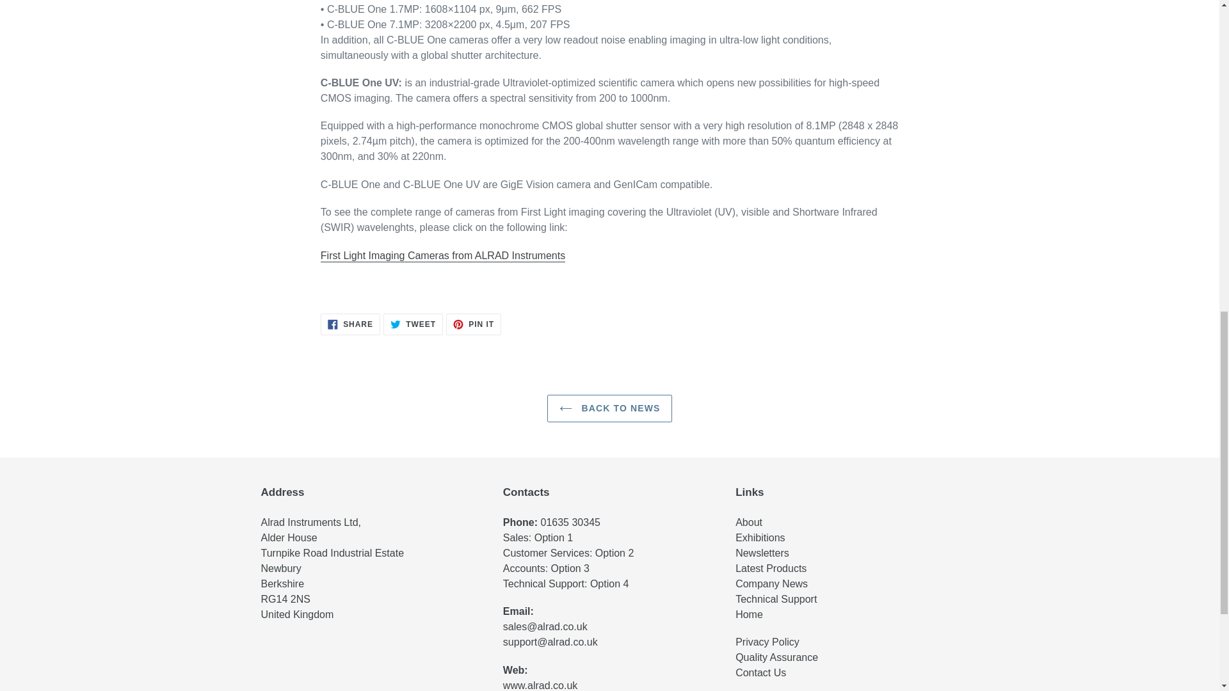  Describe the element at coordinates (776, 599) in the screenshot. I see `Support` at that location.